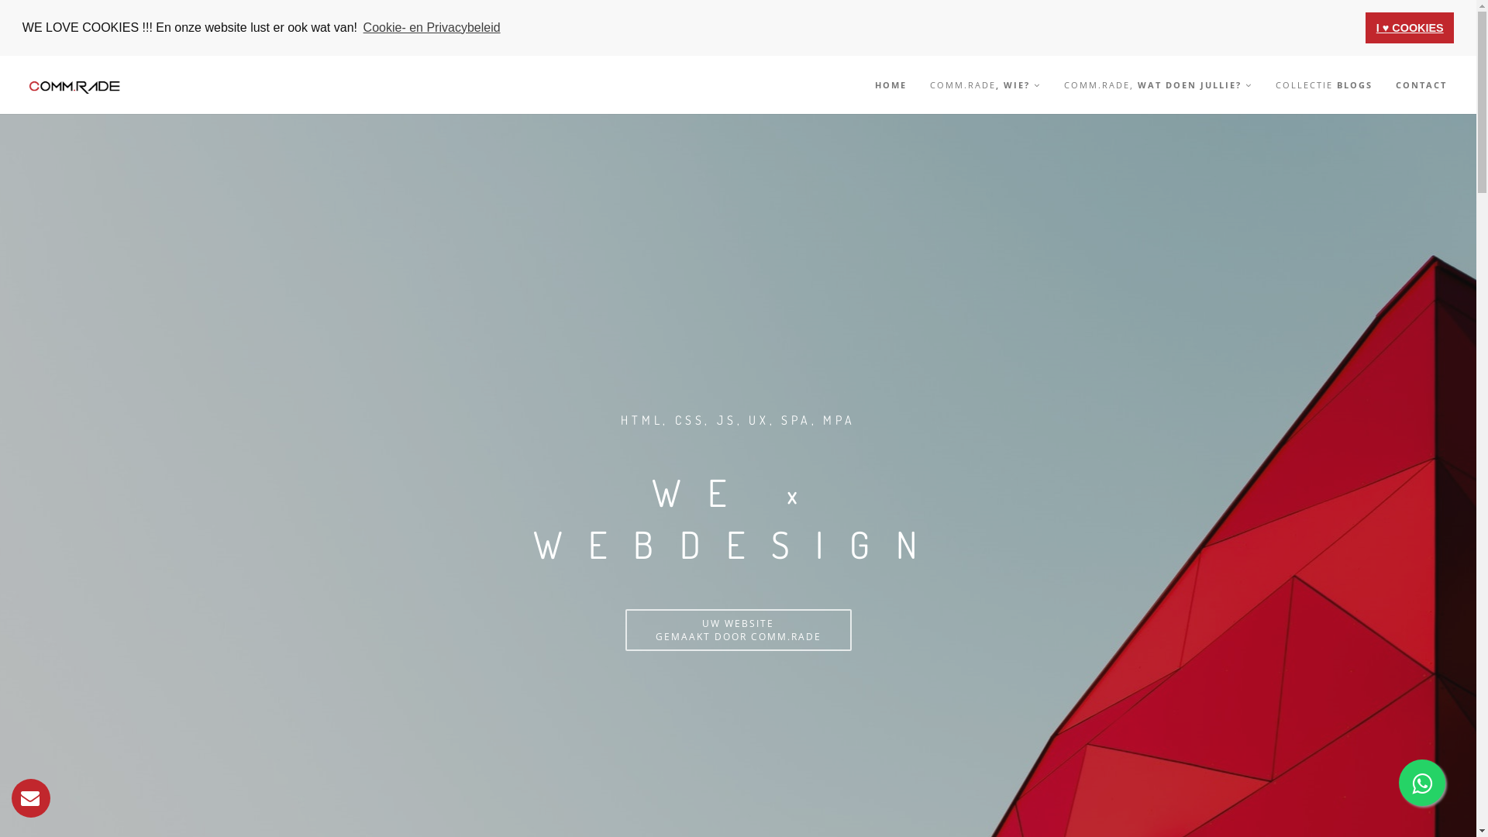  Describe the element at coordinates (1324, 85) in the screenshot. I see `COLLECTIE BLOGS` at that location.